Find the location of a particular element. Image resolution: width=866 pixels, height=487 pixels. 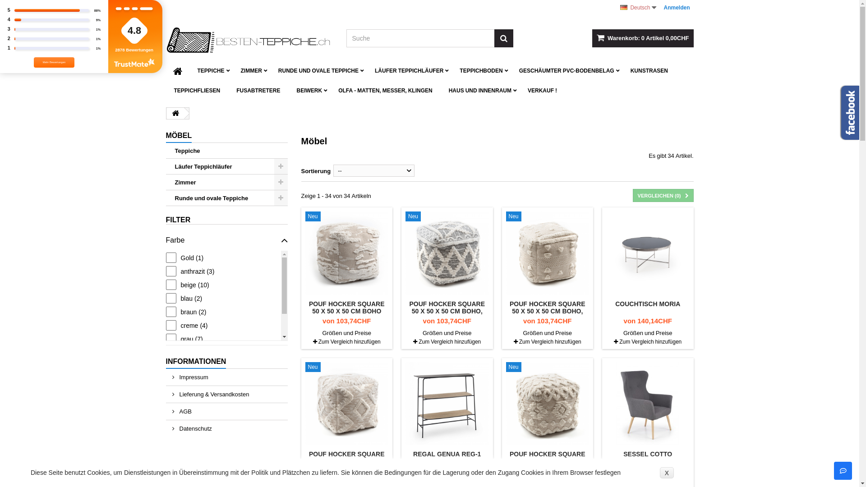

ZIMMER is located at coordinates (252, 71).